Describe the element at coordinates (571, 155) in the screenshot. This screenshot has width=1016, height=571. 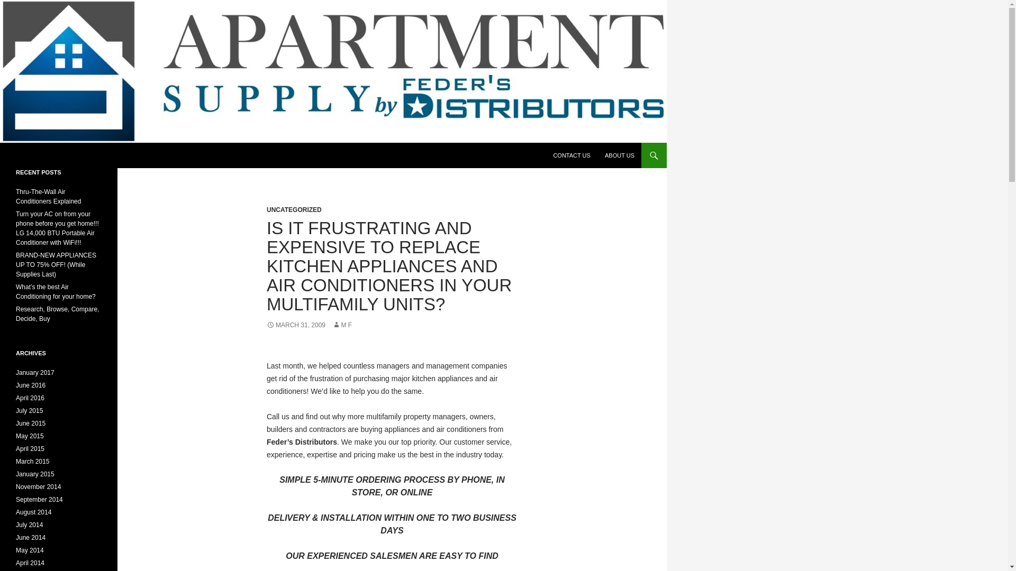
I see `CONTACT US` at that location.